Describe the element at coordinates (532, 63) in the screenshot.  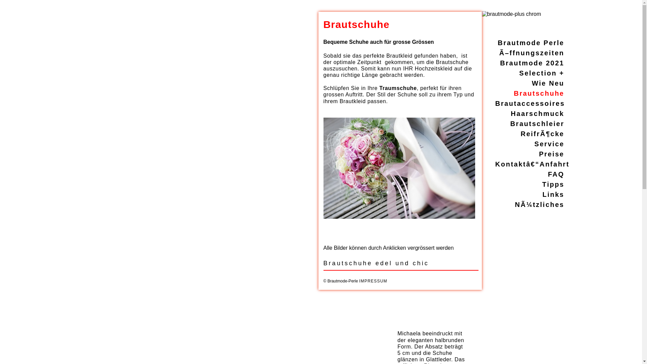
I see `Brautmode 2021` at that location.